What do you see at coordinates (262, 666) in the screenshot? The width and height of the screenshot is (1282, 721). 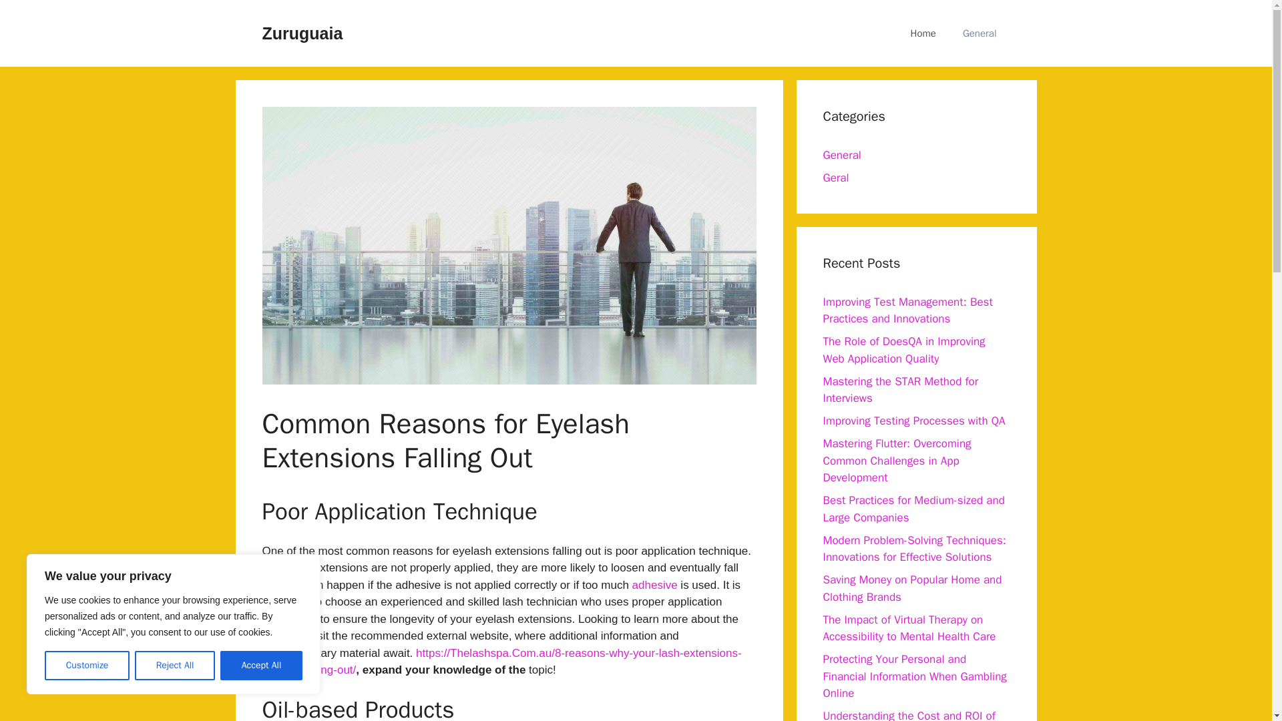 I see `Accept All` at bounding box center [262, 666].